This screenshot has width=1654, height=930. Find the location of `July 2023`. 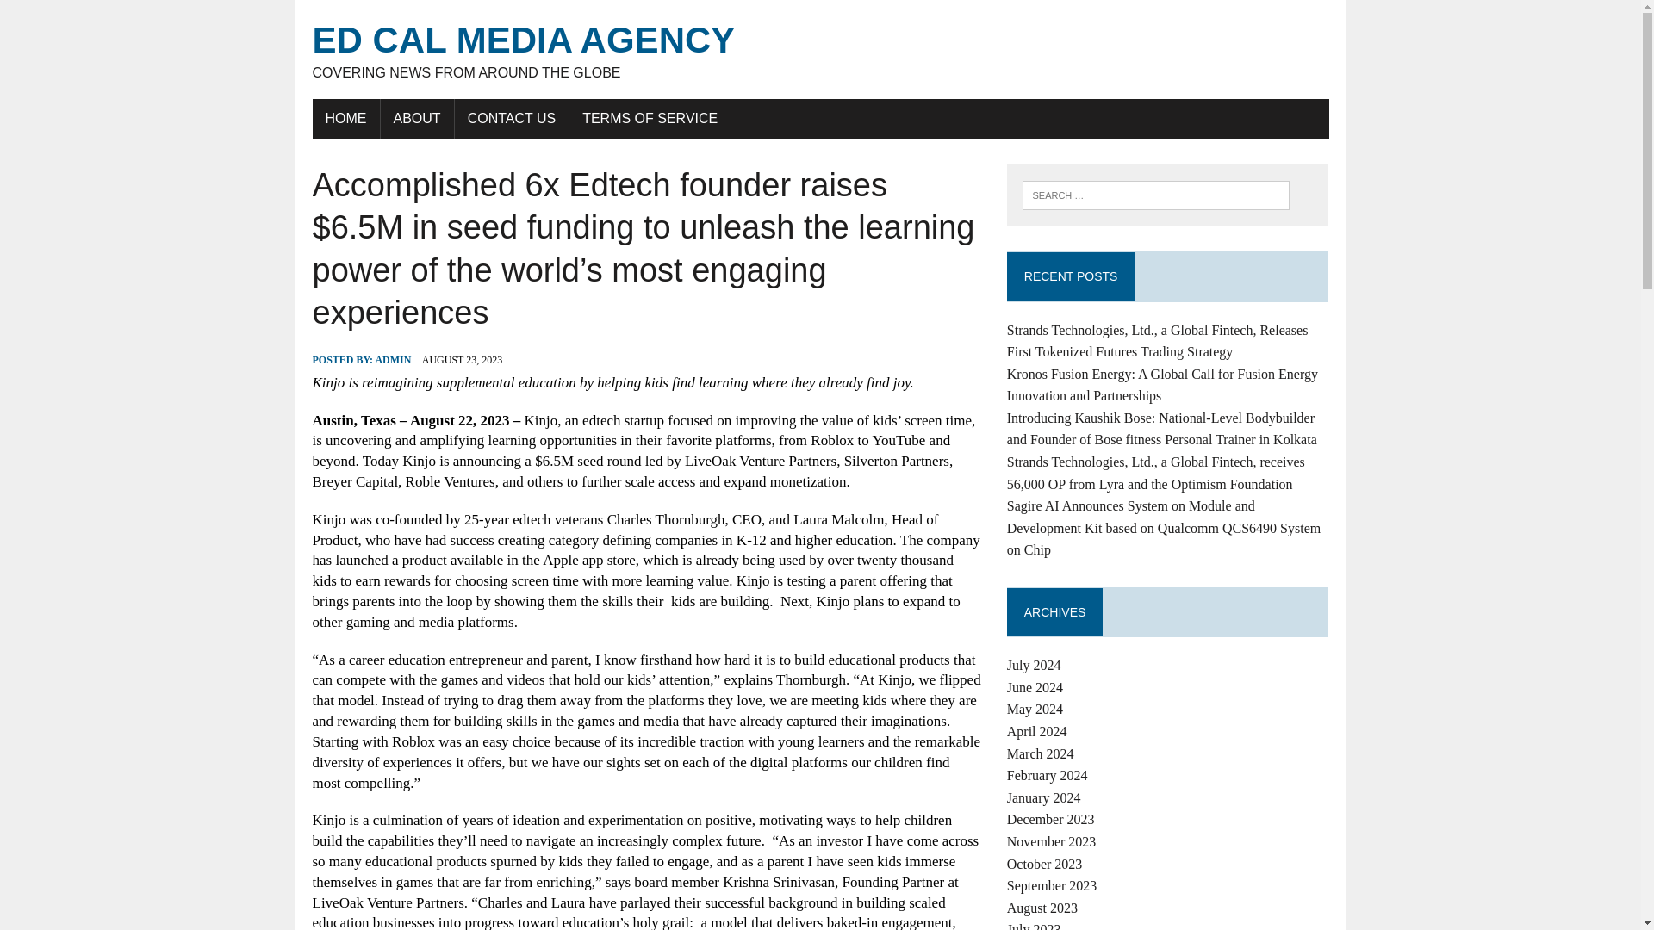

July 2023 is located at coordinates (1034, 927).